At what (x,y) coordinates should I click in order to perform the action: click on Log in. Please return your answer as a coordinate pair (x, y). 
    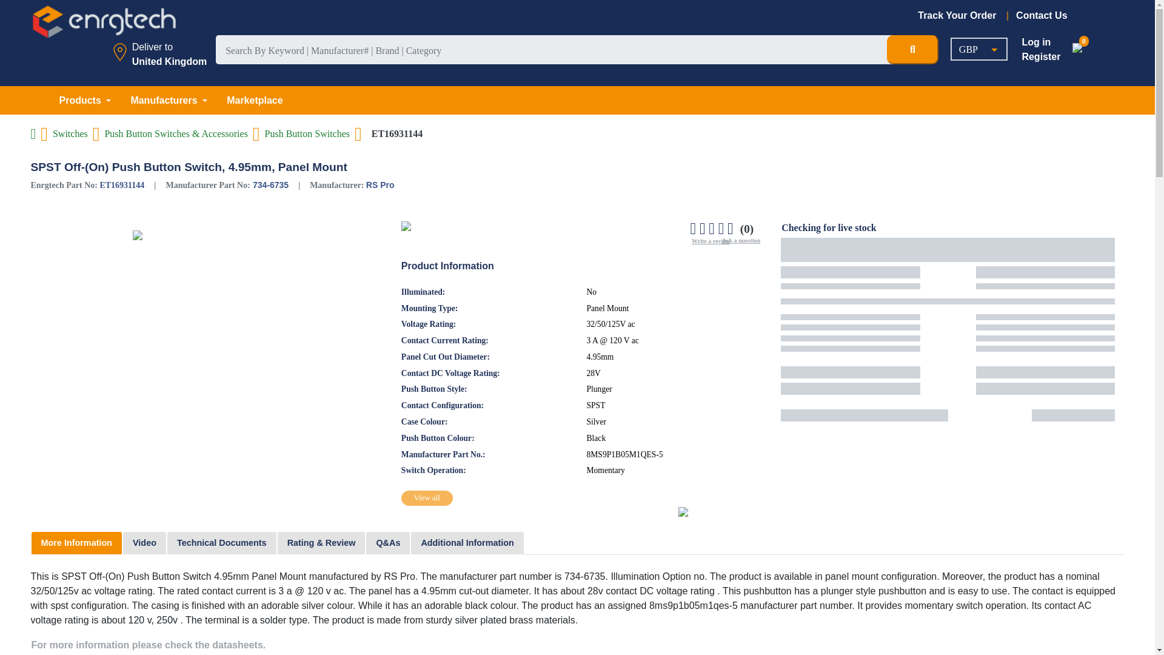
    Looking at the image, I should click on (1036, 41).